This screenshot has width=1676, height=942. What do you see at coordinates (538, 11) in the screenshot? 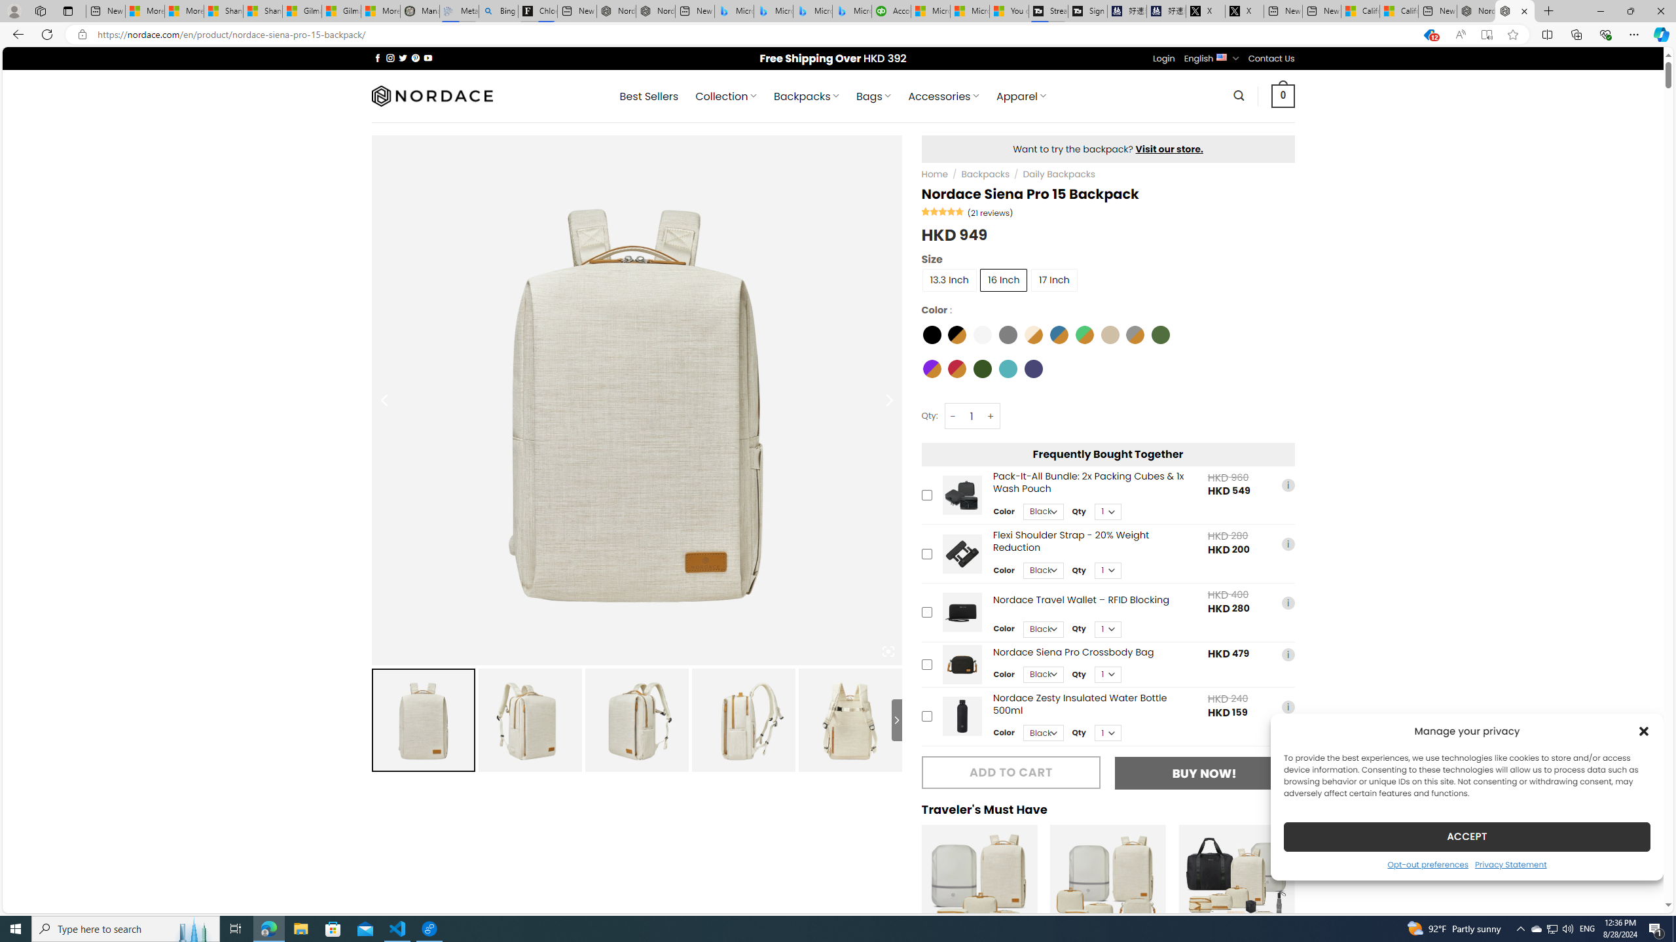
I see `Chloe Sorvino` at bounding box center [538, 11].